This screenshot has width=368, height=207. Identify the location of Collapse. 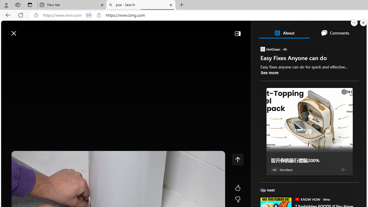
(237, 33).